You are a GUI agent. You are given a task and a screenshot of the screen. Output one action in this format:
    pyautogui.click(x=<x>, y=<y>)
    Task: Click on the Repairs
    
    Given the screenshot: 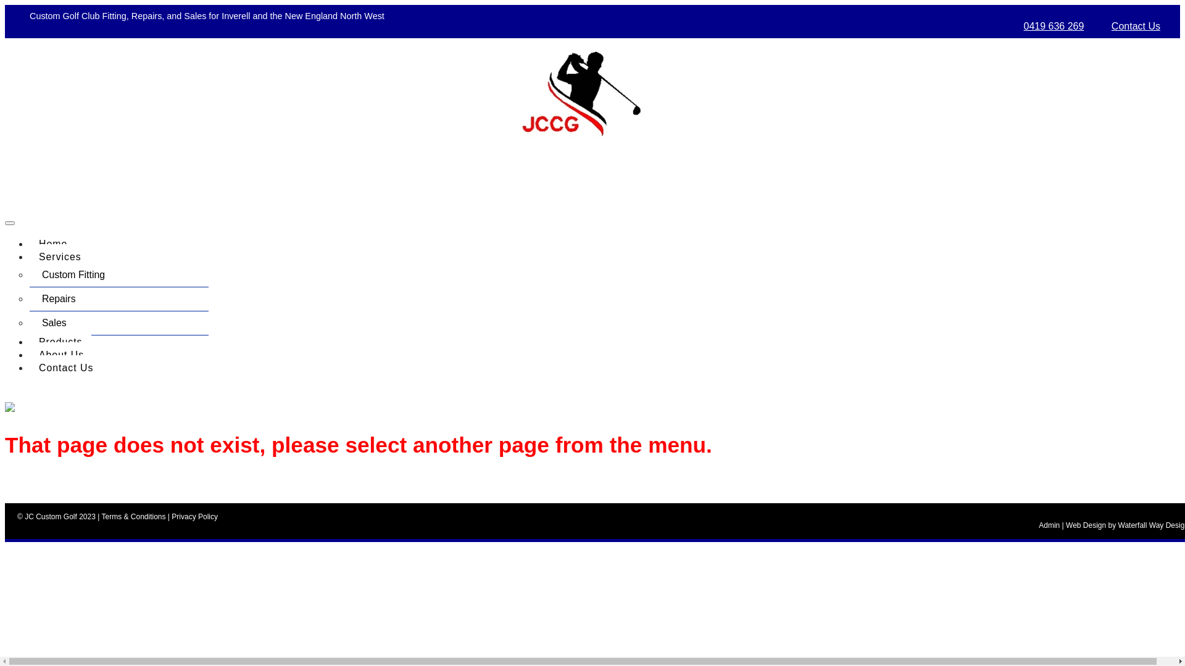 What is the action you would take?
    pyautogui.click(x=119, y=300)
    